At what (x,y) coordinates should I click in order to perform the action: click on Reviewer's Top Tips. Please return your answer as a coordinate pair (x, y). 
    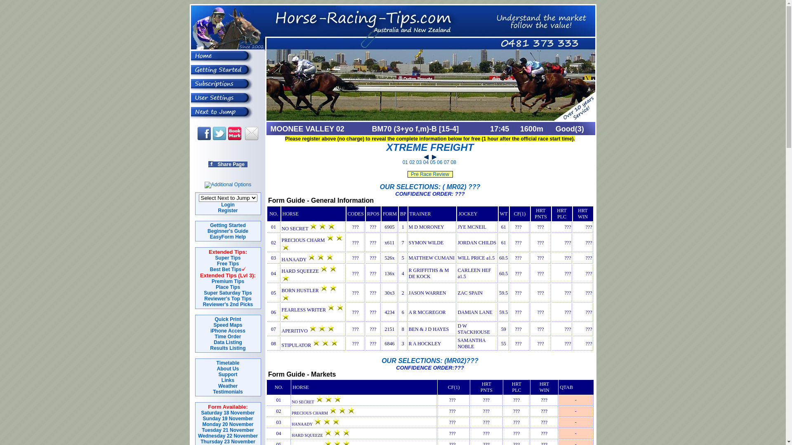
    Looking at the image, I should click on (228, 299).